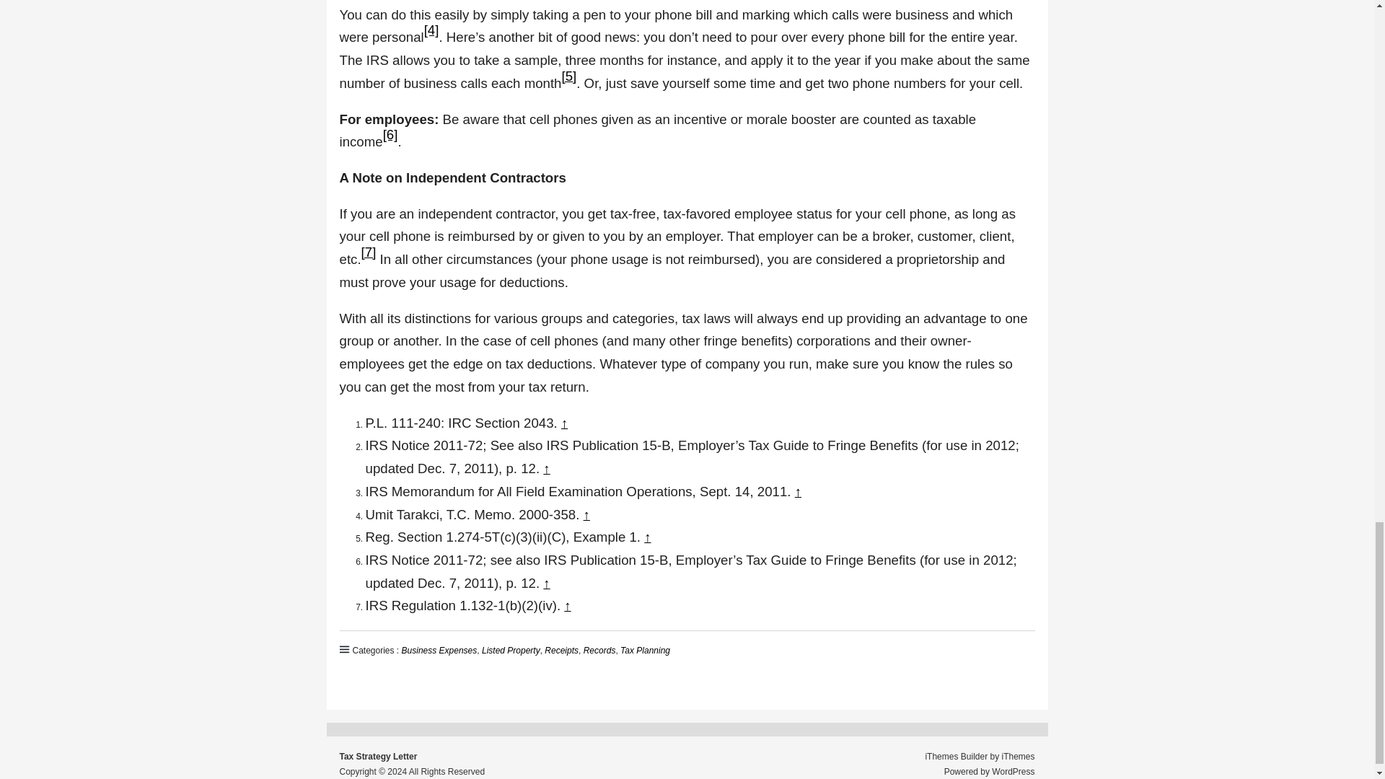 The image size is (1385, 779). I want to click on Tax Planning, so click(645, 651).